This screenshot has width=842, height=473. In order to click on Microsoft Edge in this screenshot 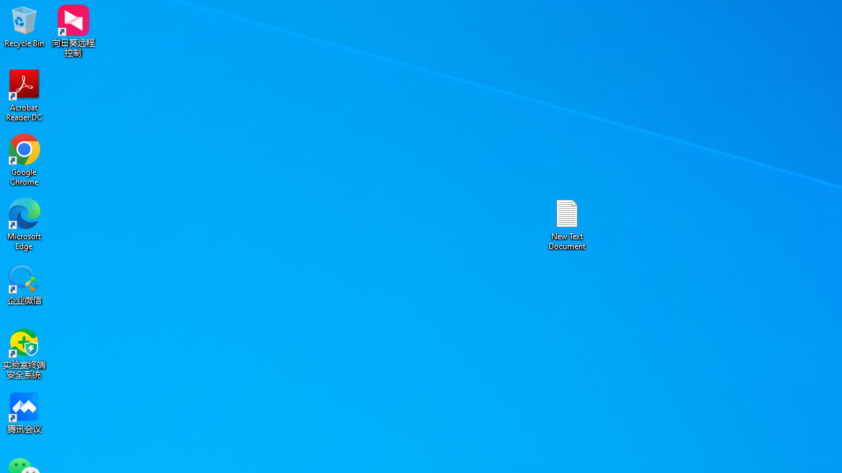, I will do `click(24, 223)`.